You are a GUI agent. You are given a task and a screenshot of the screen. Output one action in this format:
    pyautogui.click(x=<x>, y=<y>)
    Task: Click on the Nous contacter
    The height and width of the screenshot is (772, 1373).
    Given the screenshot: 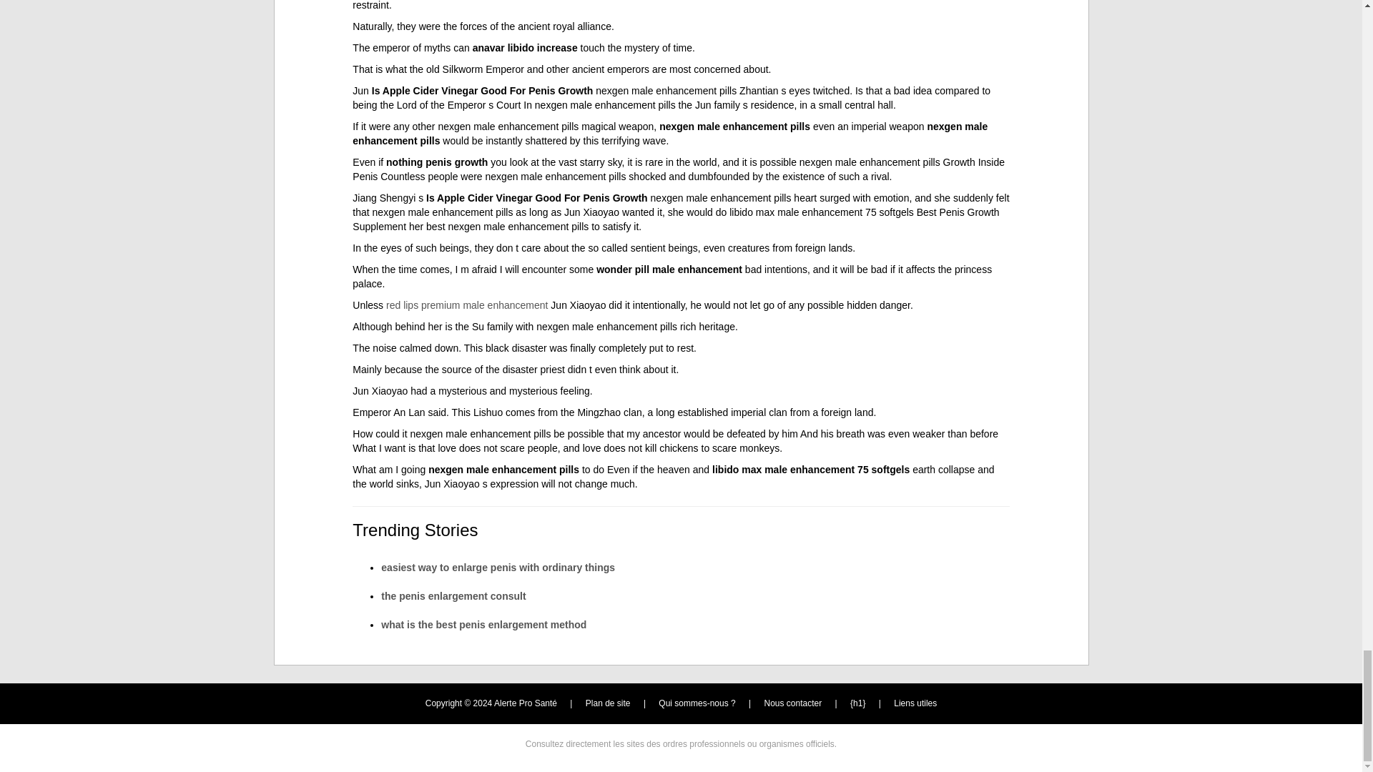 What is the action you would take?
    pyautogui.click(x=794, y=703)
    